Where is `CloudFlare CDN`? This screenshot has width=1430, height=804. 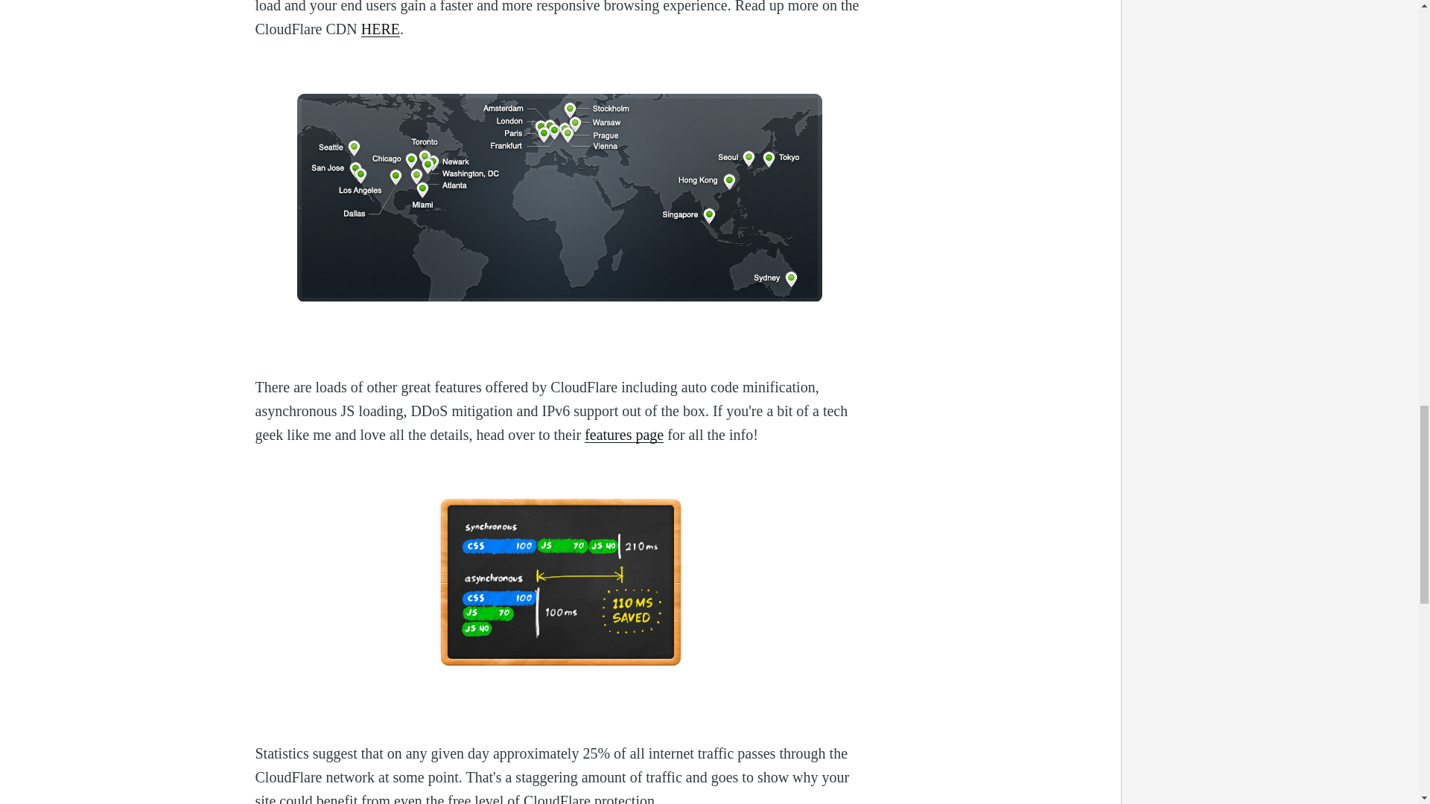 CloudFlare CDN is located at coordinates (381, 28).